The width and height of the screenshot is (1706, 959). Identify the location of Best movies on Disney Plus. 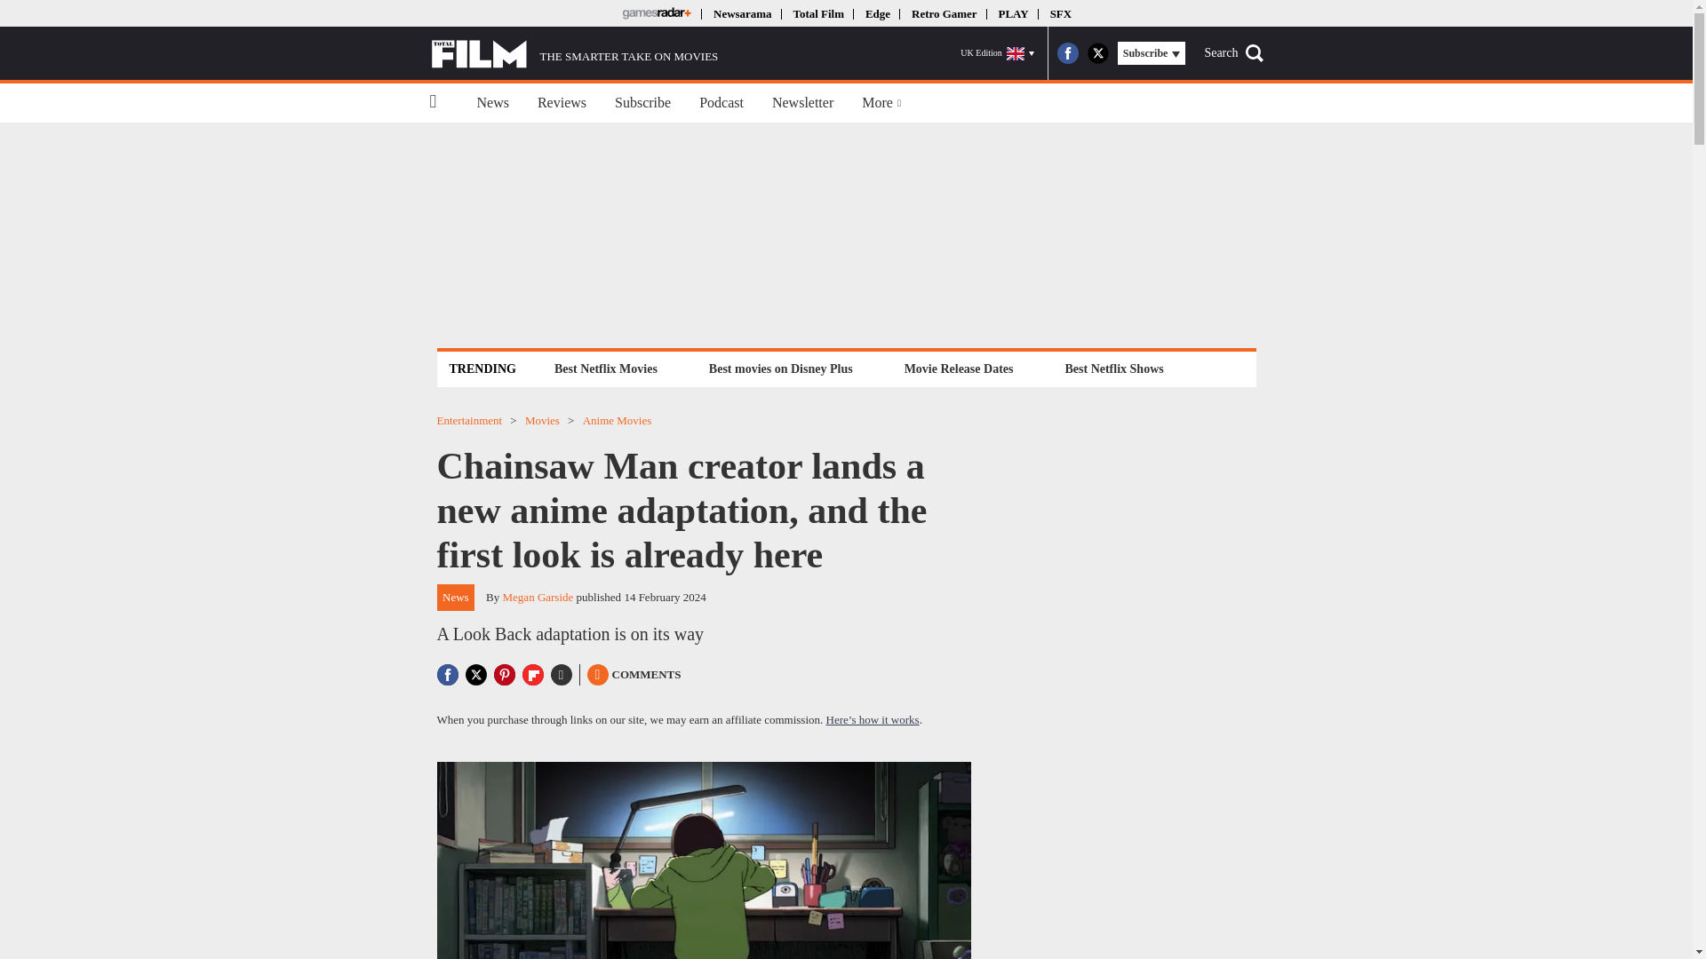
(781, 368).